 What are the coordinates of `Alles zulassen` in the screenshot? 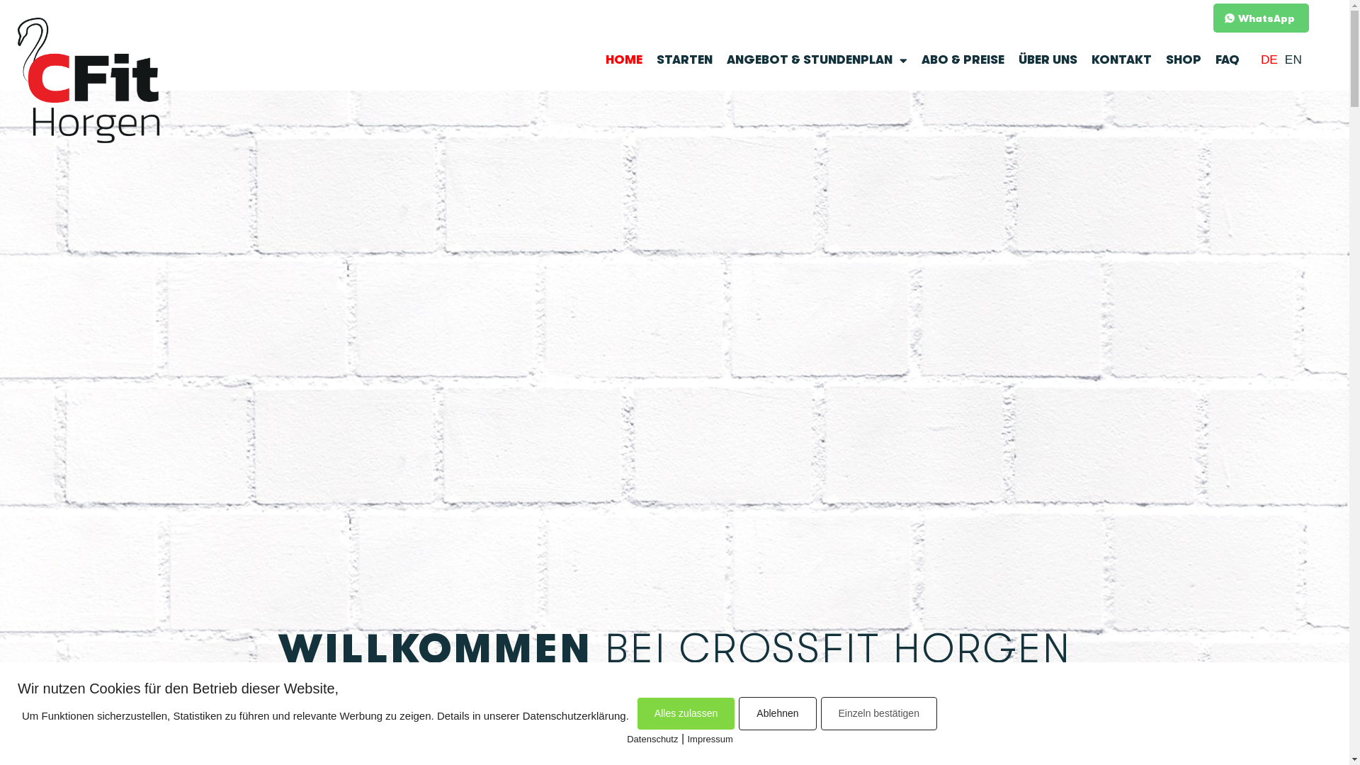 It's located at (686, 714).